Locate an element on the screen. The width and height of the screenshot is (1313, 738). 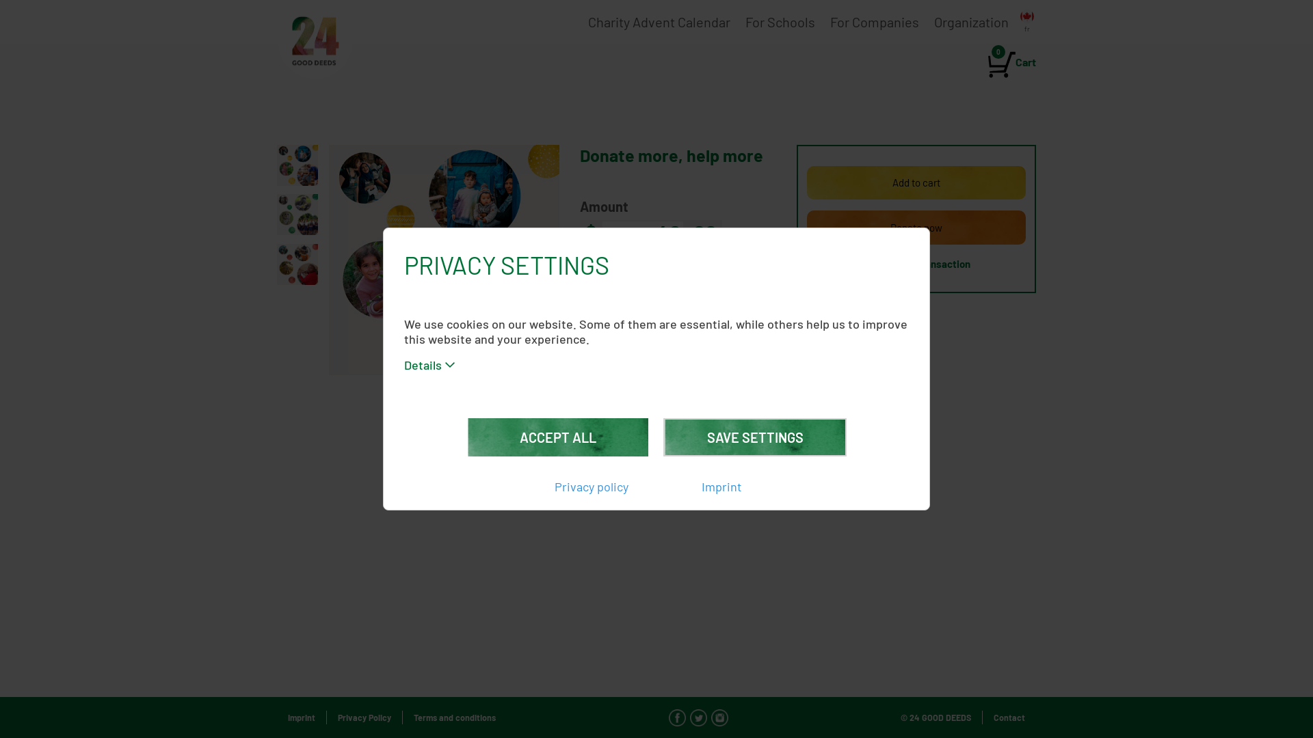
Imprint is located at coordinates (302, 717).